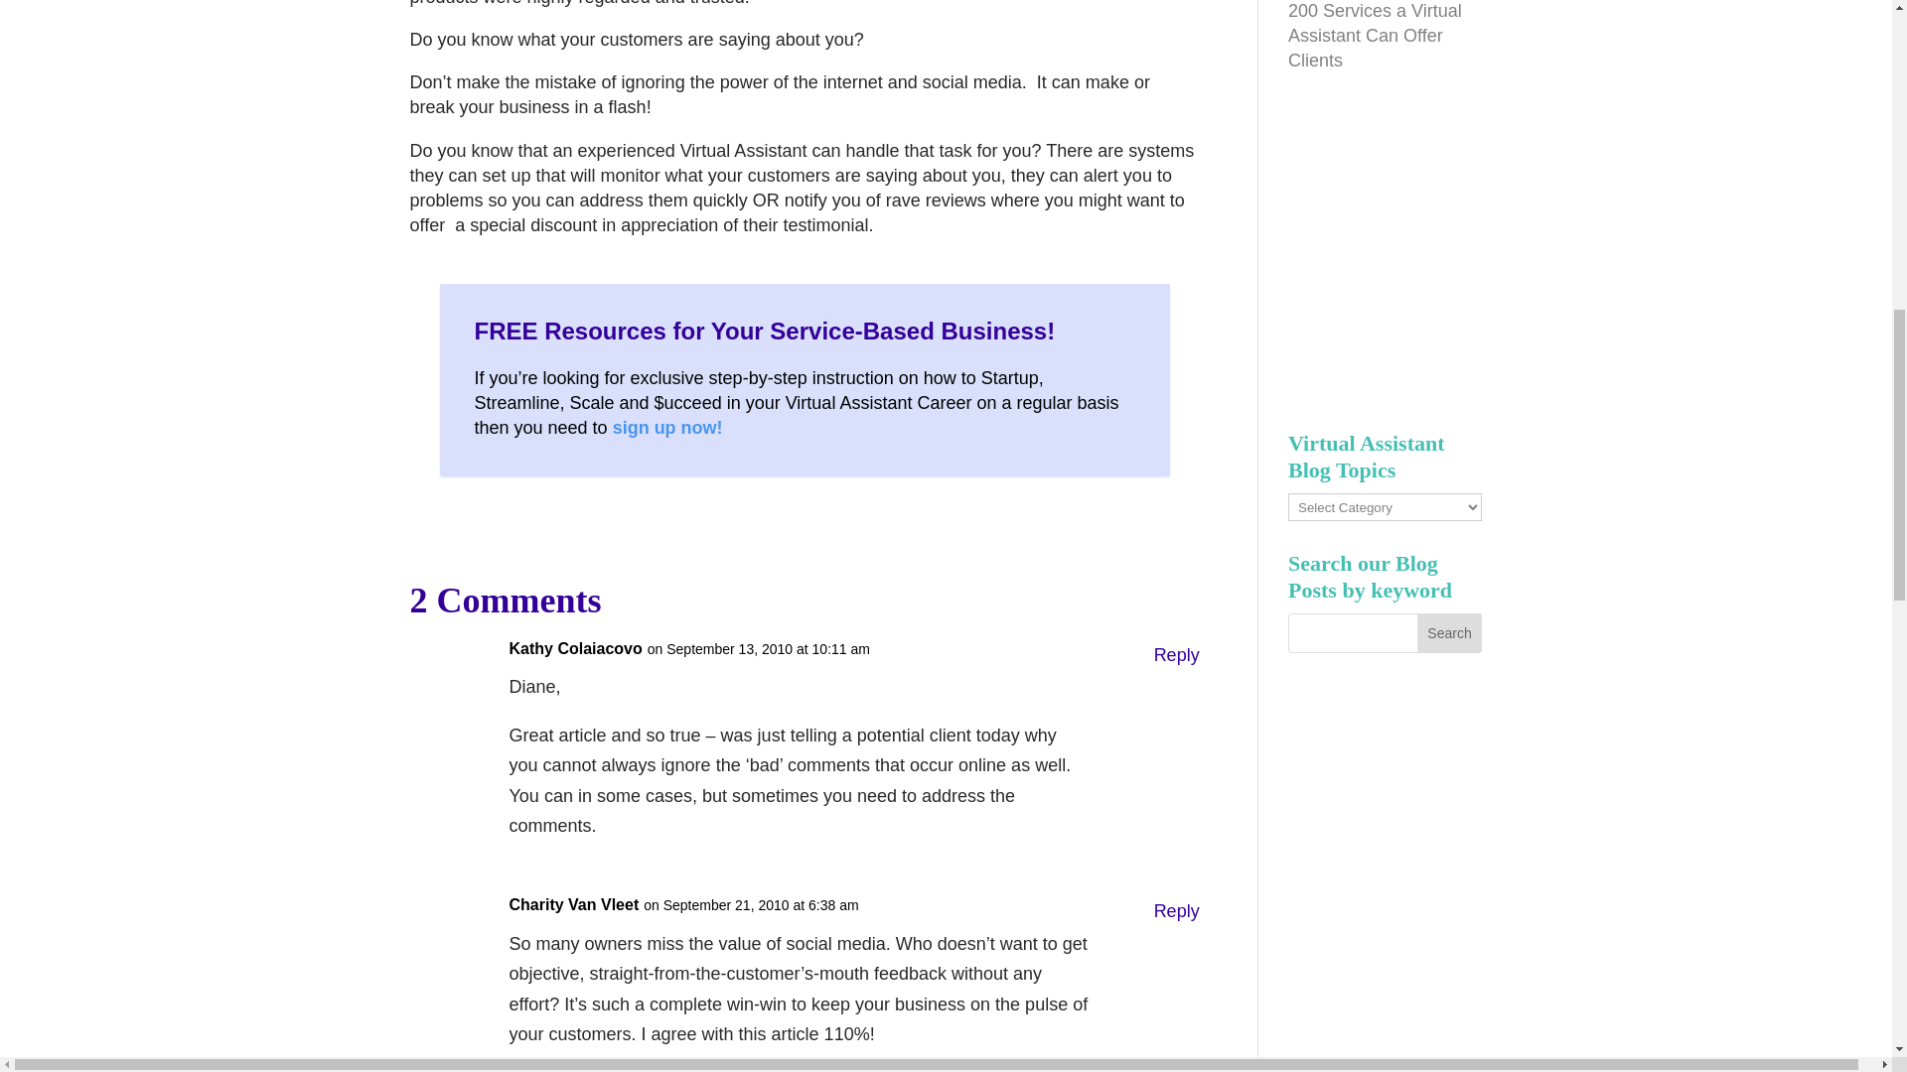 This screenshot has width=1907, height=1072. Describe the element at coordinates (1176, 911) in the screenshot. I see `Reply` at that location.